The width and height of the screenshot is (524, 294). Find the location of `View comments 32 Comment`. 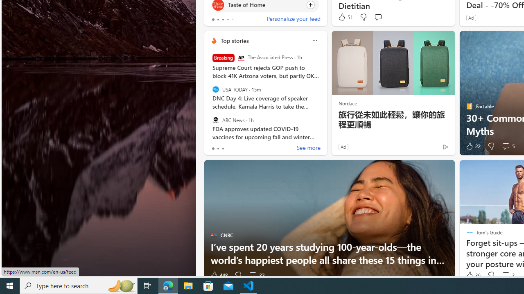

View comments 32 Comment is located at coordinates (256, 275).